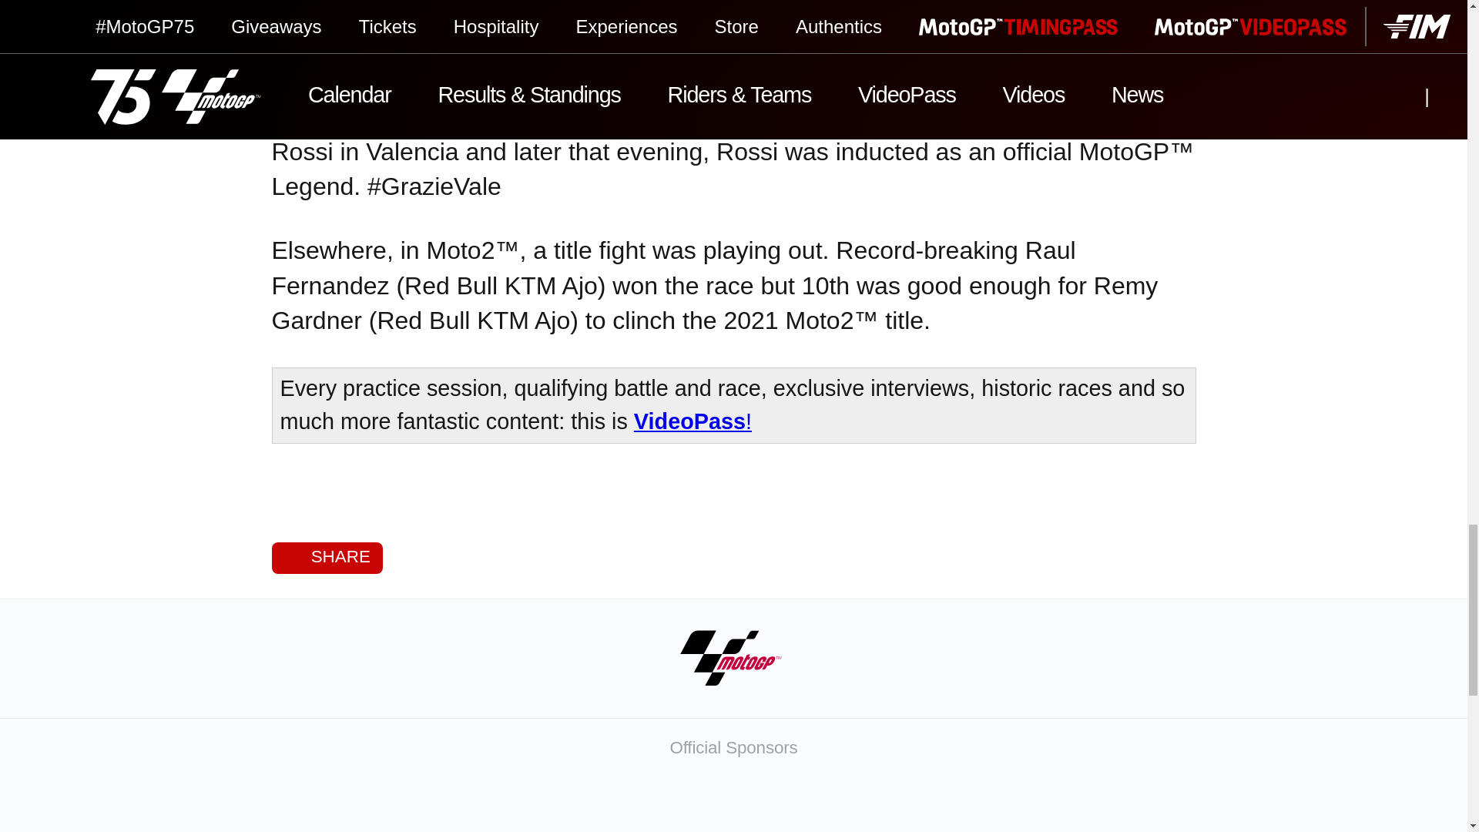 This screenshot has width=1479, height=832. I want to click on DHL, so click(1140, 800).